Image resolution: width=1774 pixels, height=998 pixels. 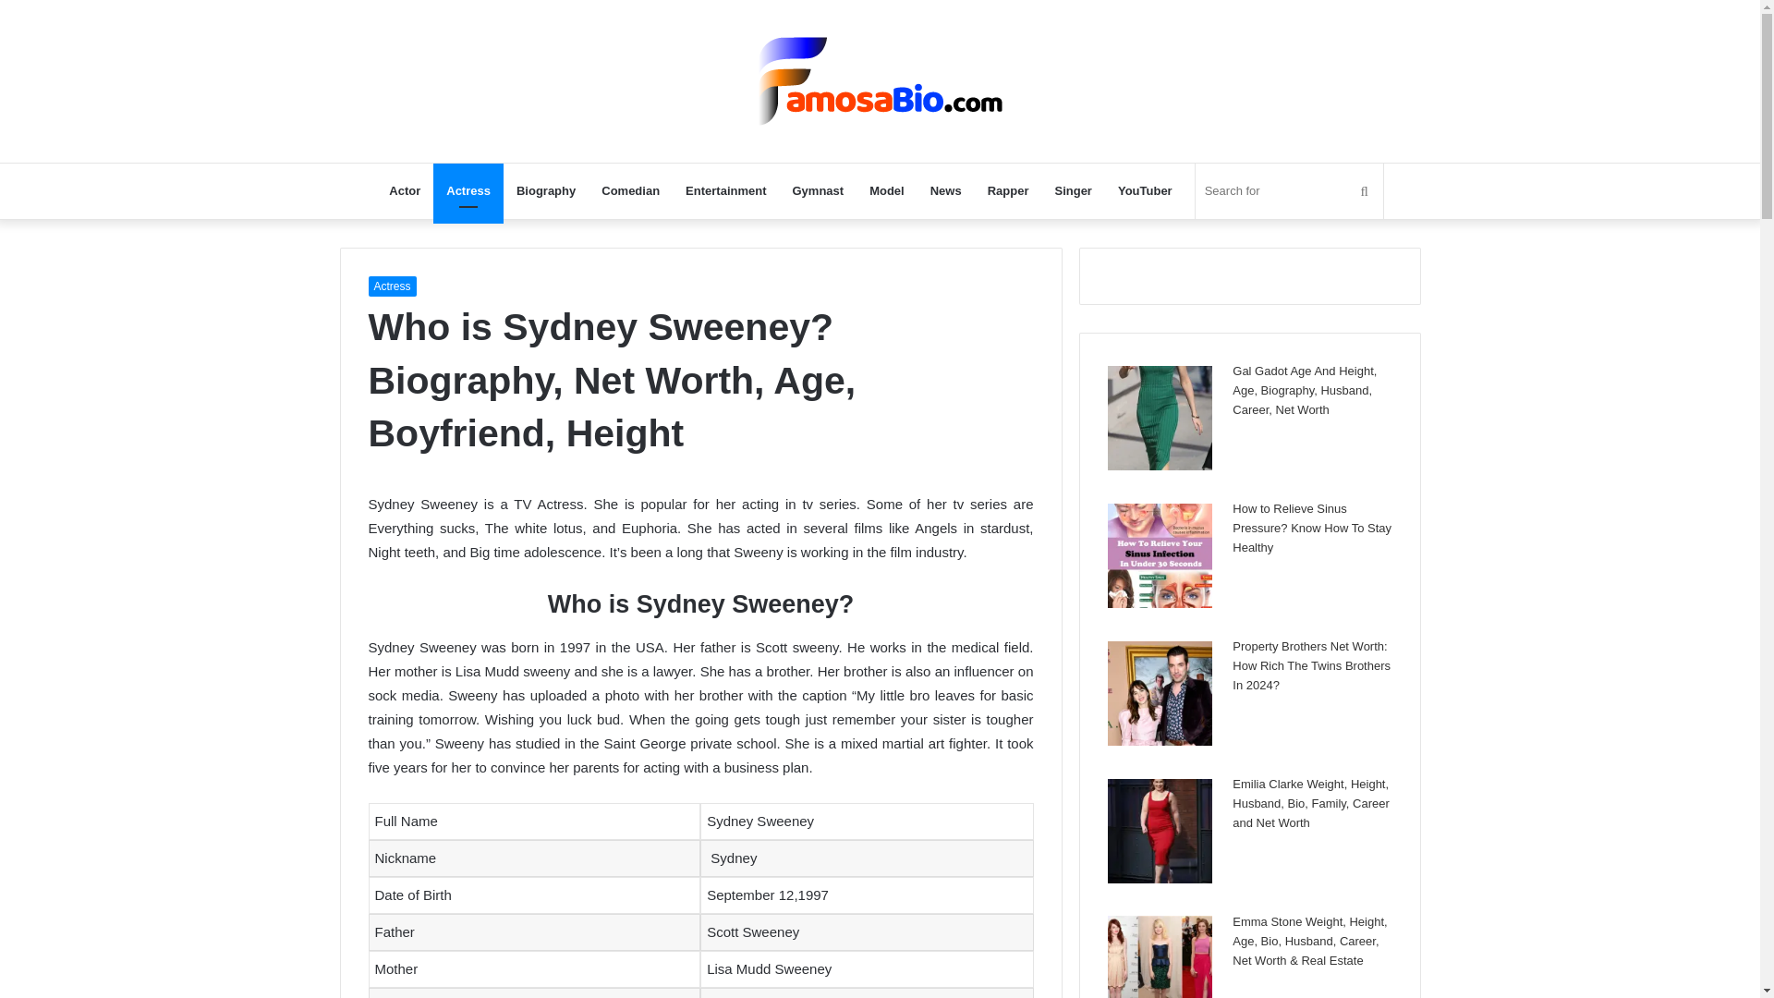 What do you see at coordinates (1072, 190) in the screenshot?
I see `Singer` at bounding box center [1072, 190].